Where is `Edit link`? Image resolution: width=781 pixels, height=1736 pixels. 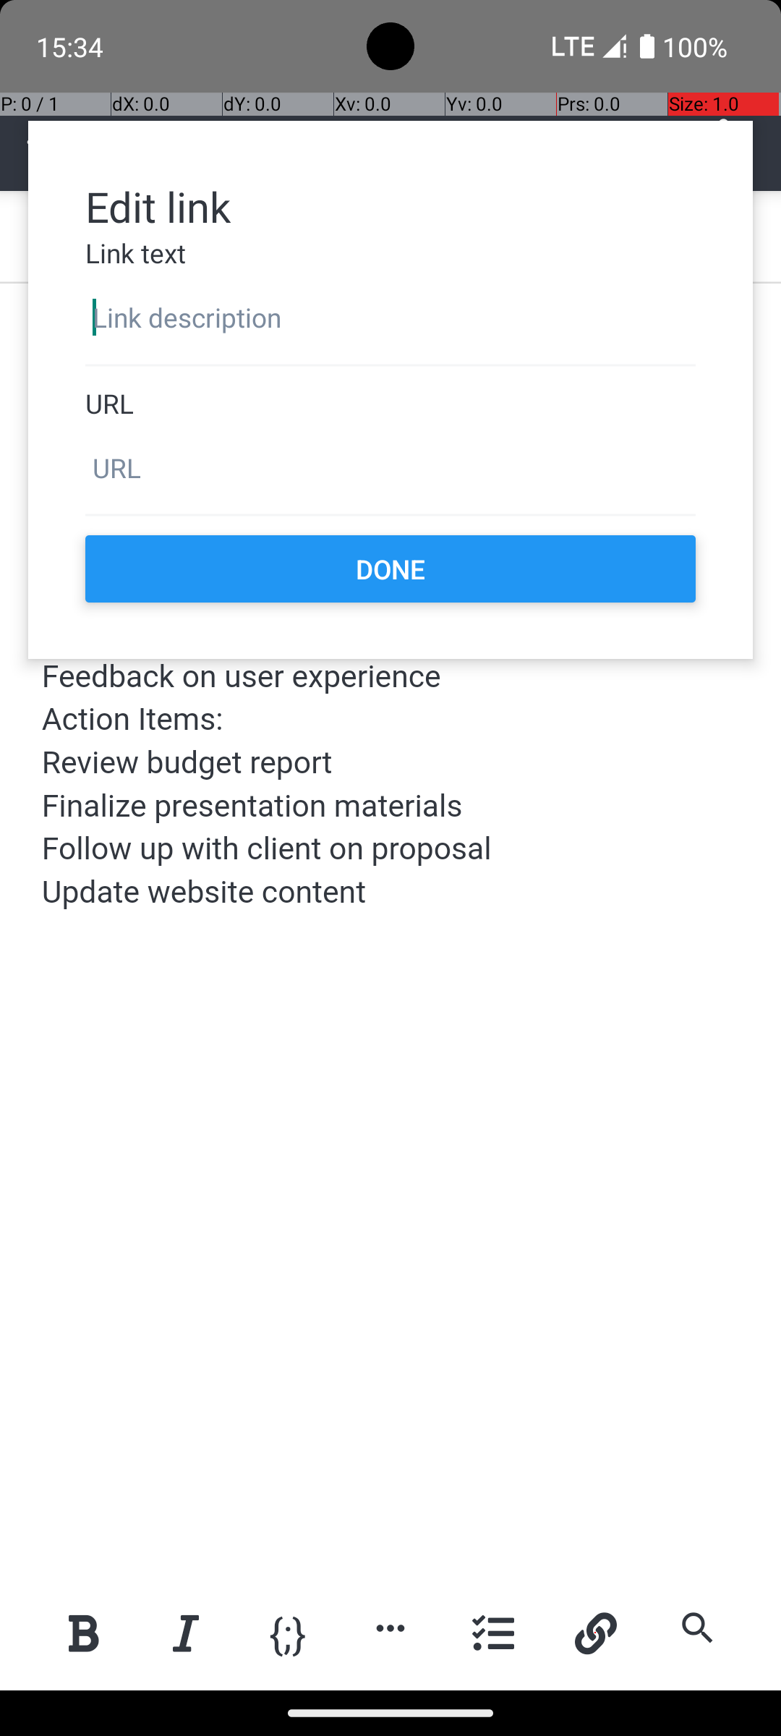 Edit link is located at coordinates (390, 205).